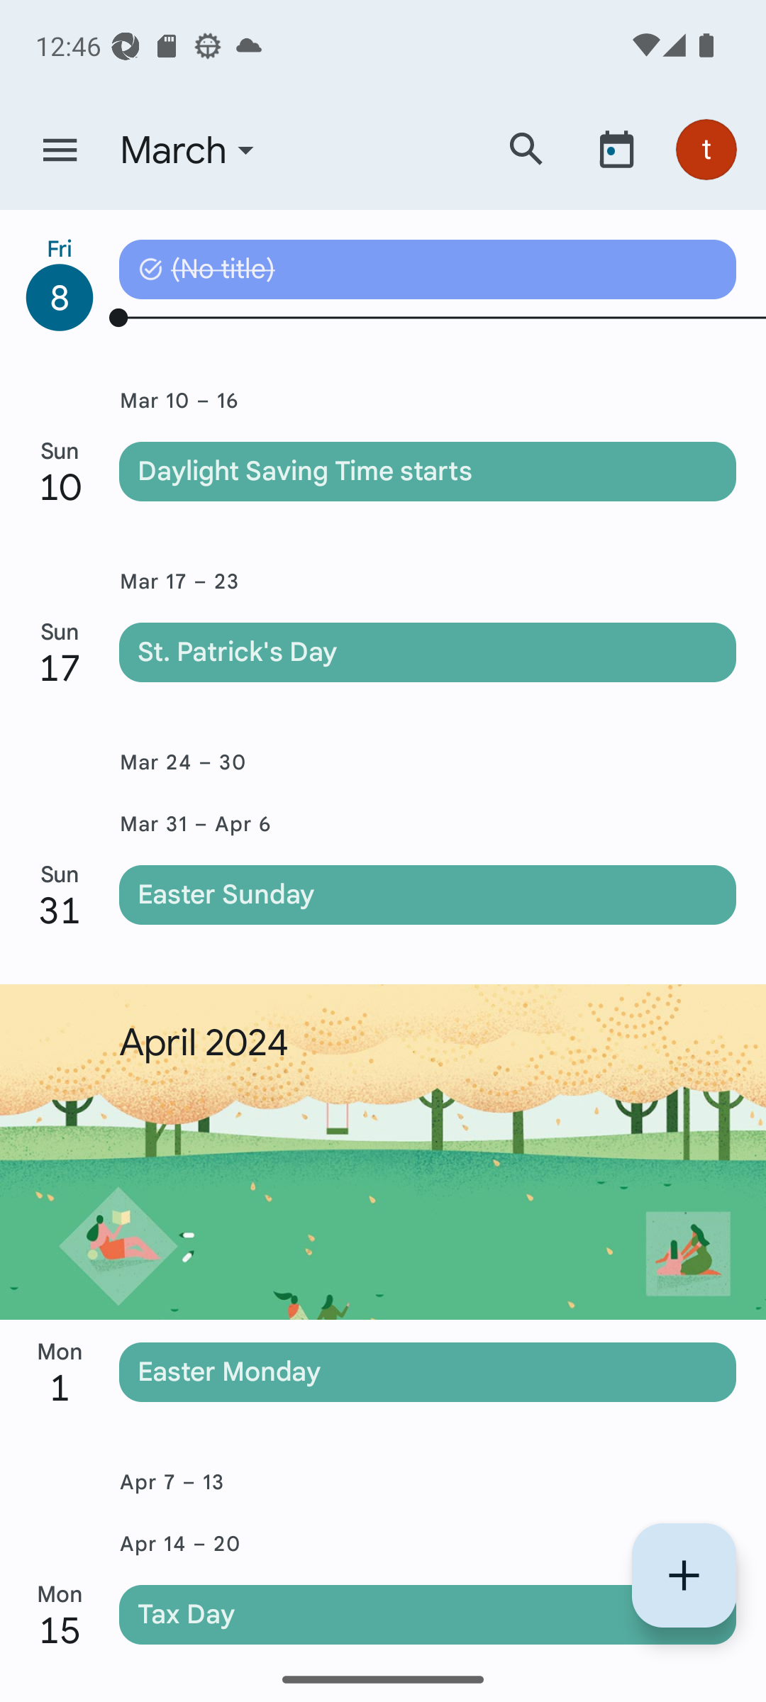 The width and height of the screenshot is (766, 1702). Describe the element at coordinates (293, 150) in the screenshot. I see `March, Show date picker March` at that location.